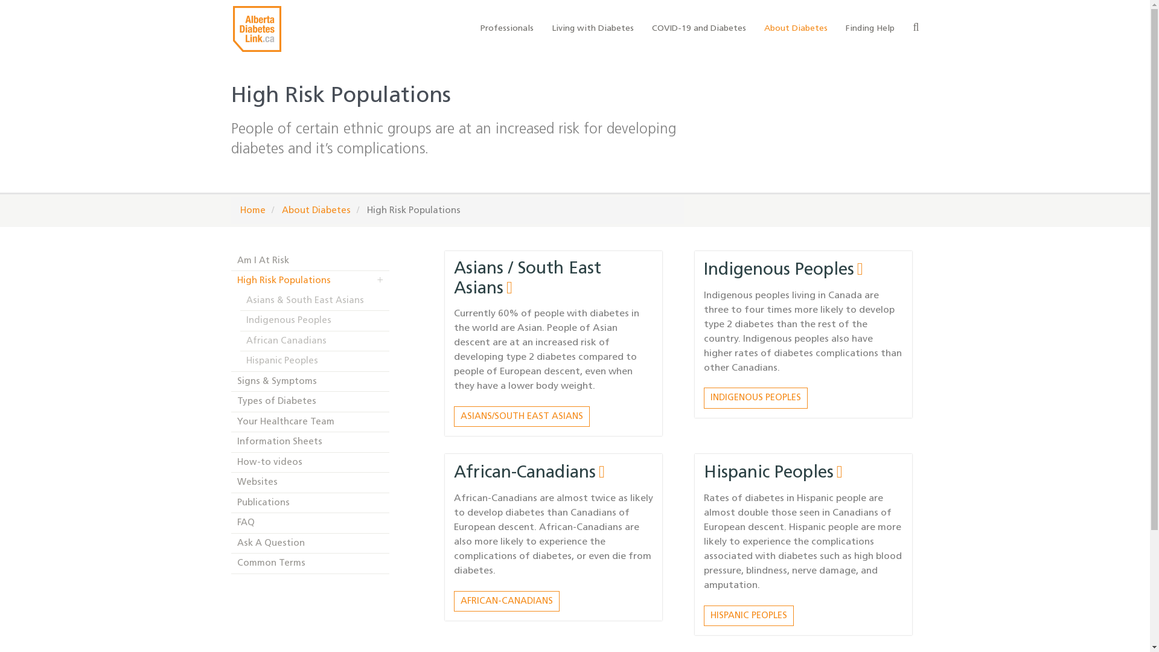 This screenshot has width=1159, height=652. What do you see at coordinates (310, 523) in the screenshot?
I see `FAQ` at bounding box center [310, 523].